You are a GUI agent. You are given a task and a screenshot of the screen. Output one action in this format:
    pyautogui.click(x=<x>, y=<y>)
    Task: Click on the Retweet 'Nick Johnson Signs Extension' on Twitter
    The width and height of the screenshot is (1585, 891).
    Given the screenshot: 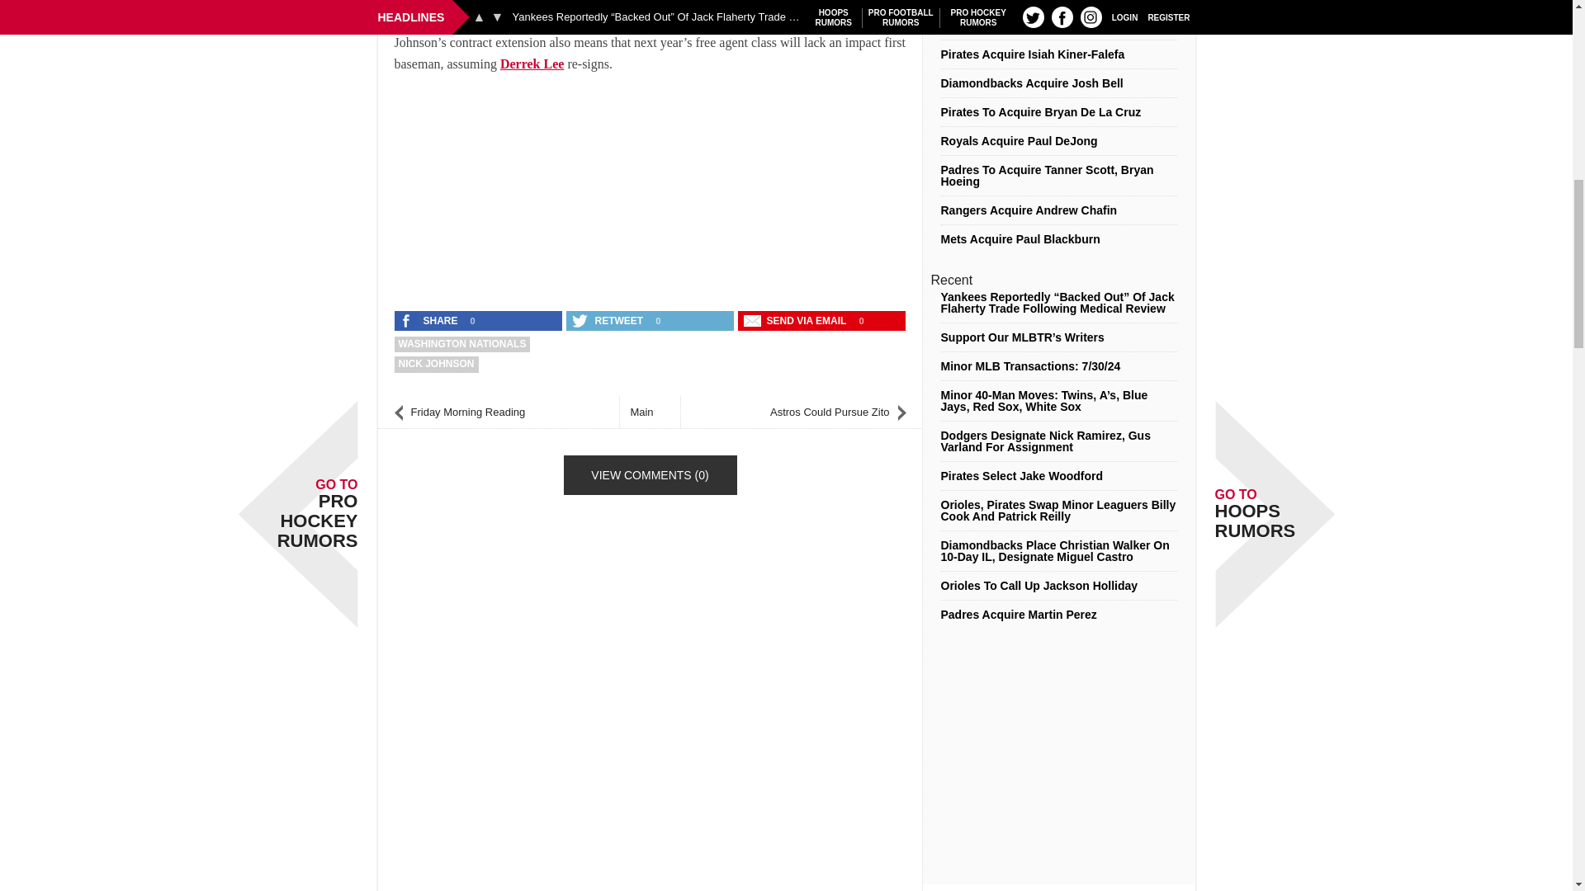 What is the action you would take?
    pyautogui.click(x=608, y=320)
    